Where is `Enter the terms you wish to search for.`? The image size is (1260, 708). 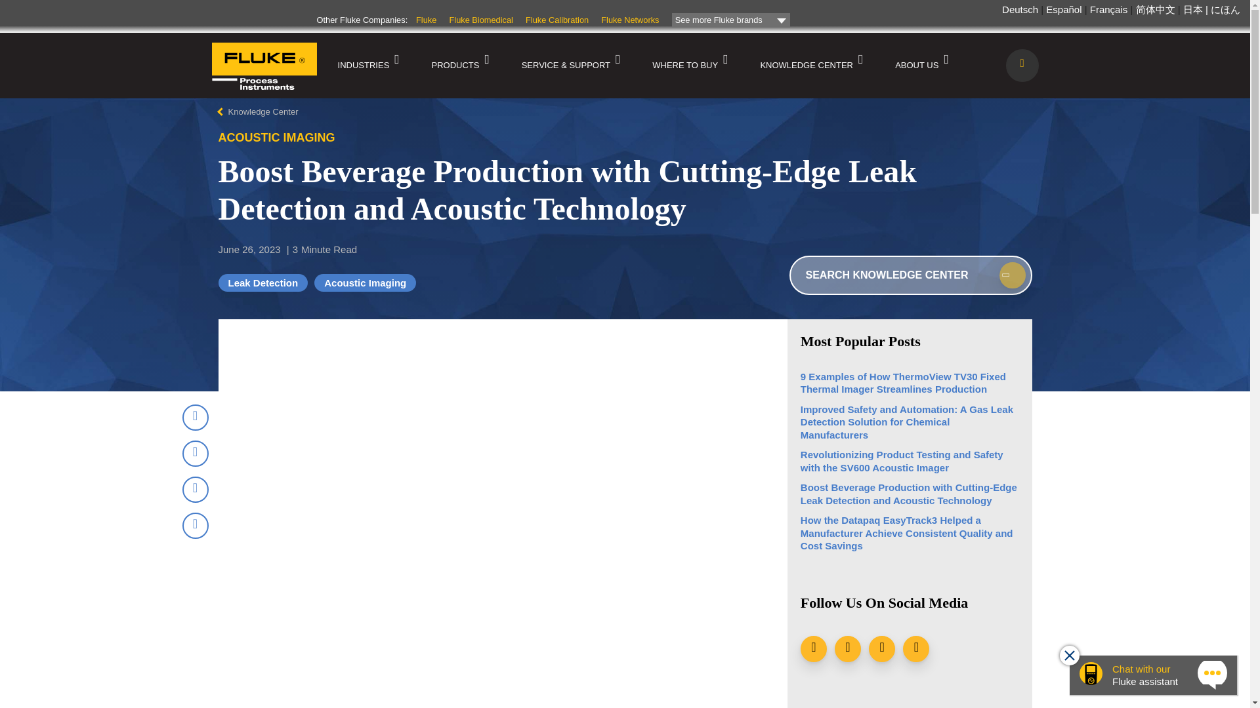
Enter the terms you wish to search for. is located at coordinates (910, 275).